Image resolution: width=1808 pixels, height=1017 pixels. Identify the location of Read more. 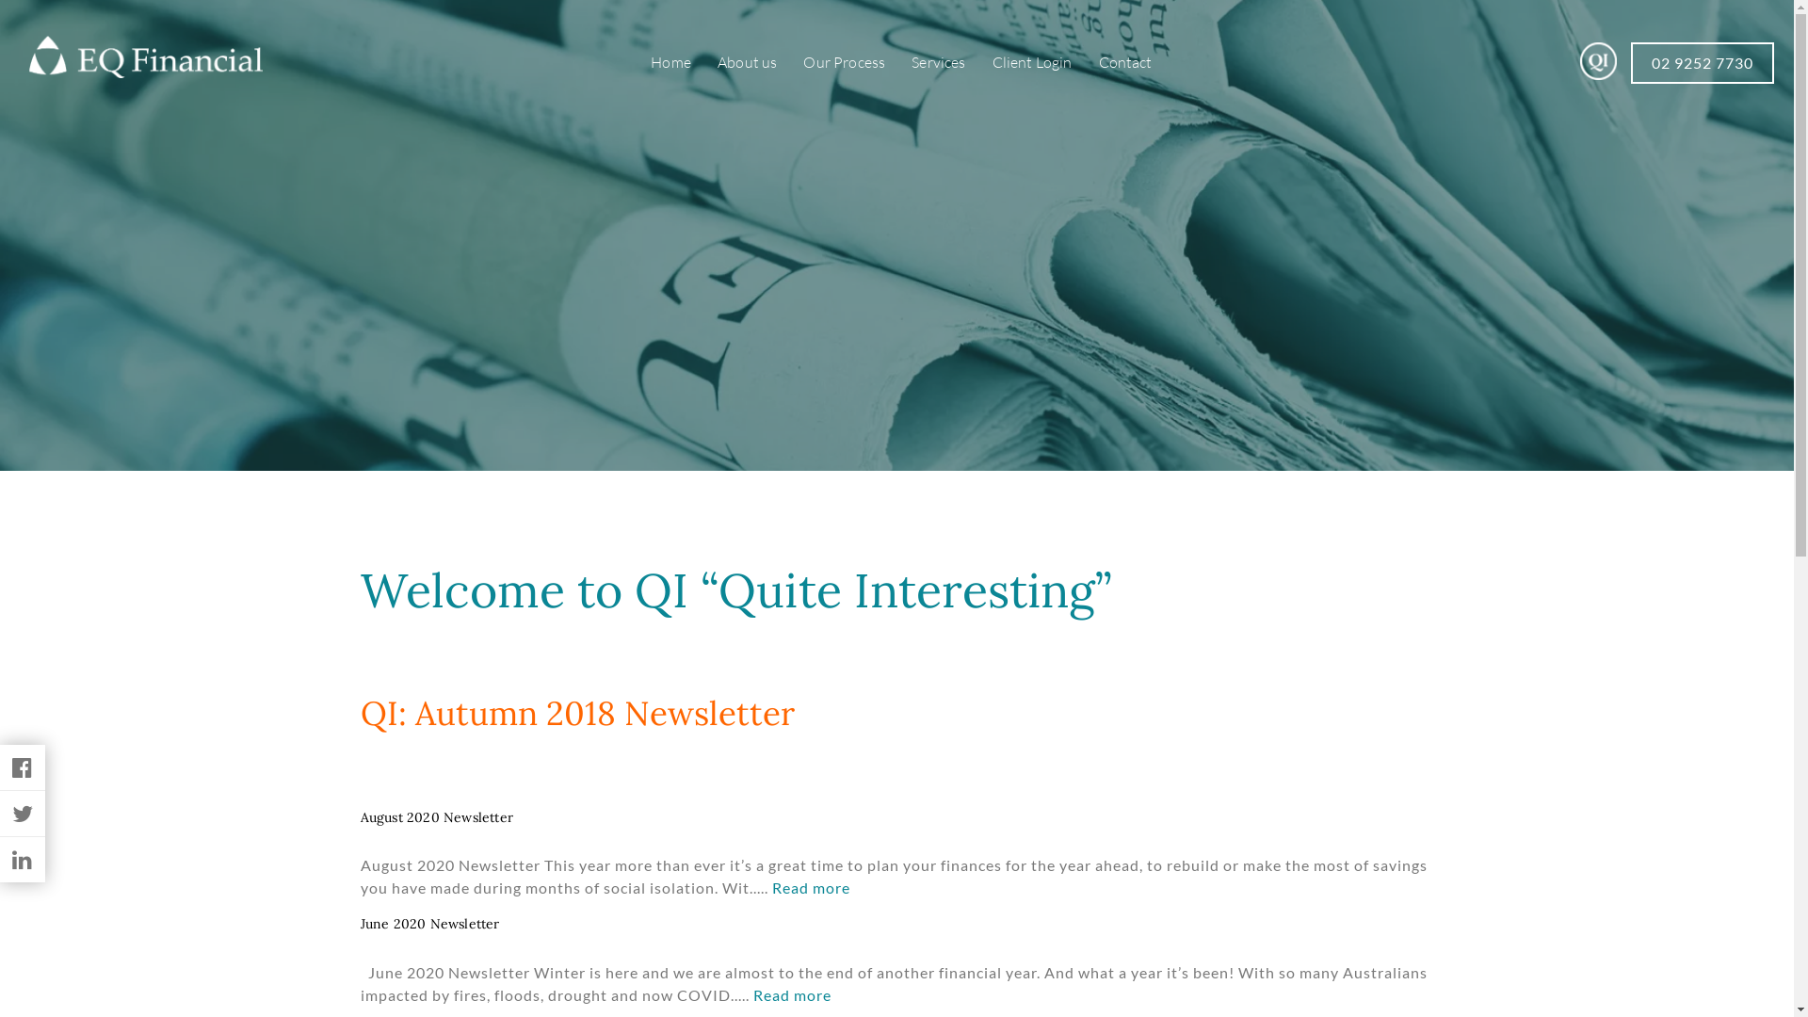
(812, 887).